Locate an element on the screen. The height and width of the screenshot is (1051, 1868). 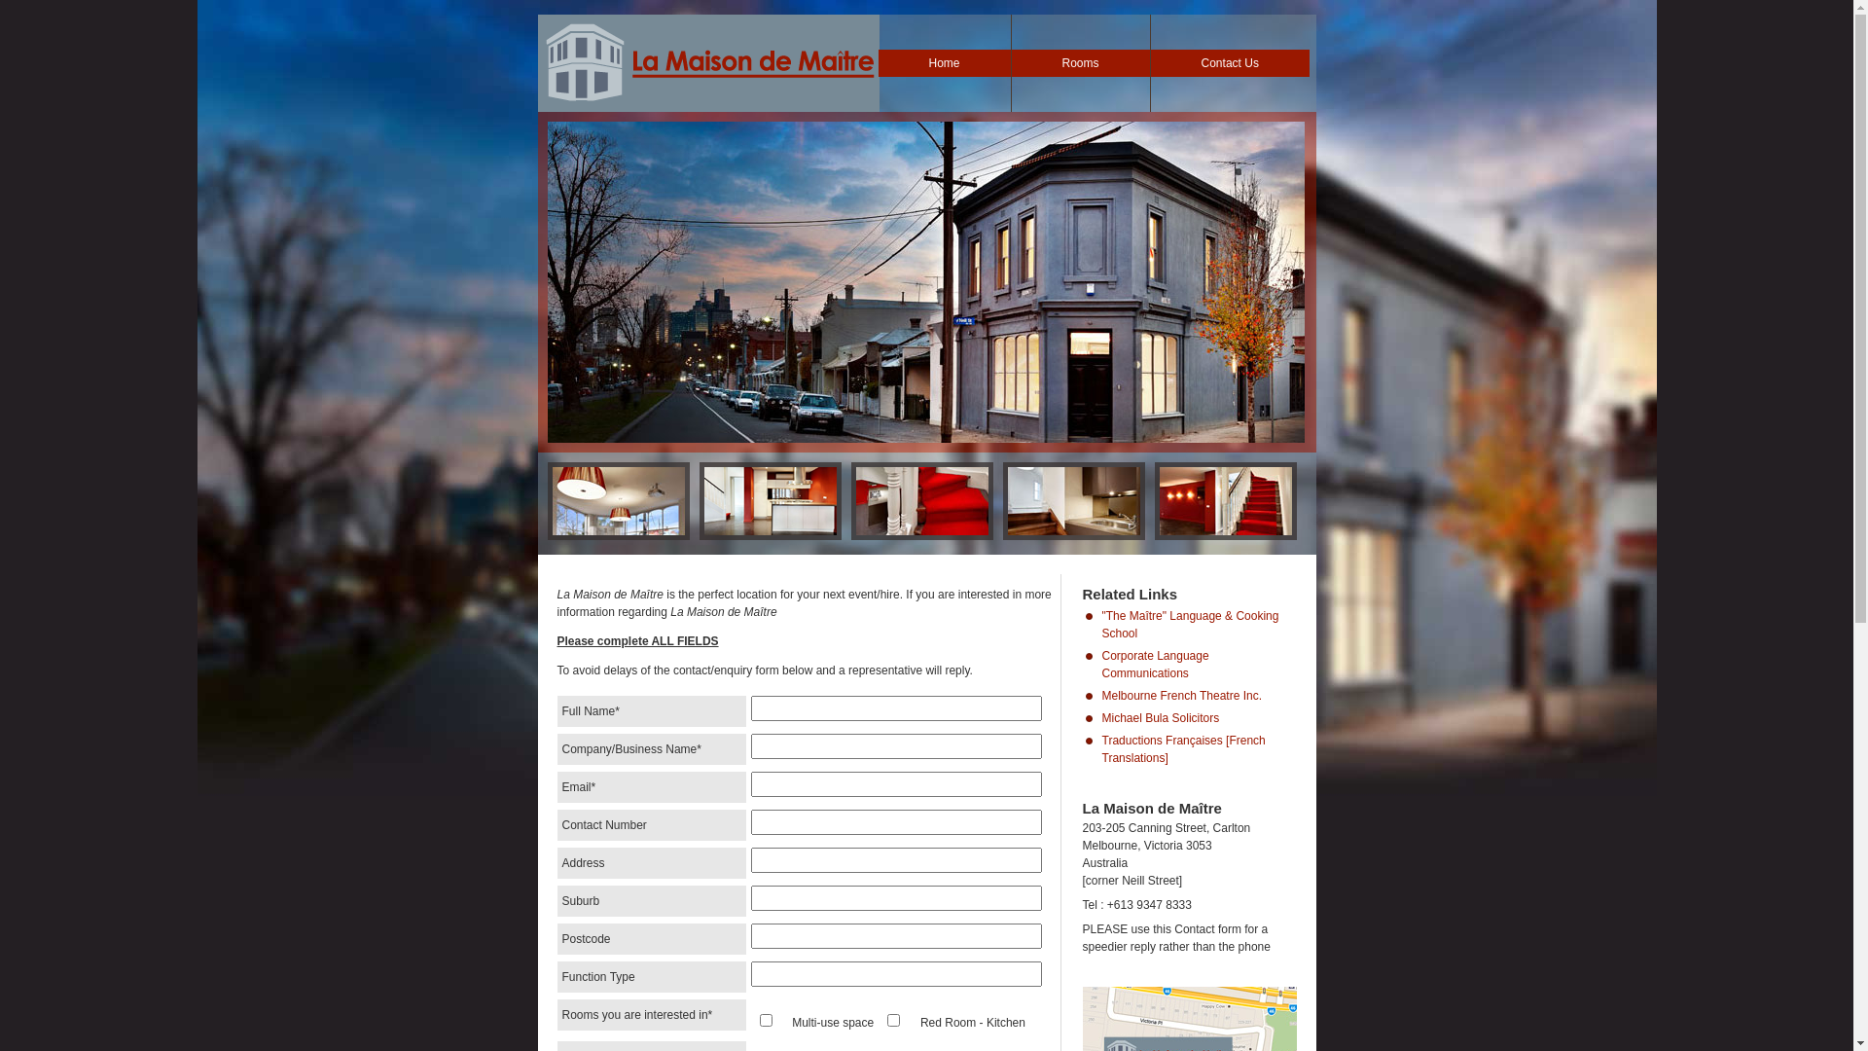
First Floor - Kitchen Area is located at coordinates (1073, 535).